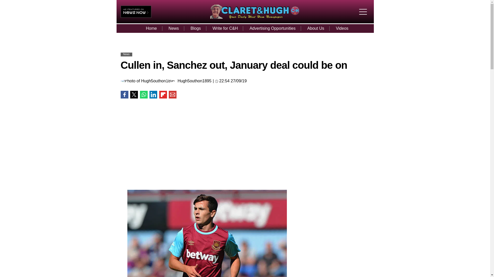 This screenshot has width=494, height=277. I want to click on Home, so click(151, 28).